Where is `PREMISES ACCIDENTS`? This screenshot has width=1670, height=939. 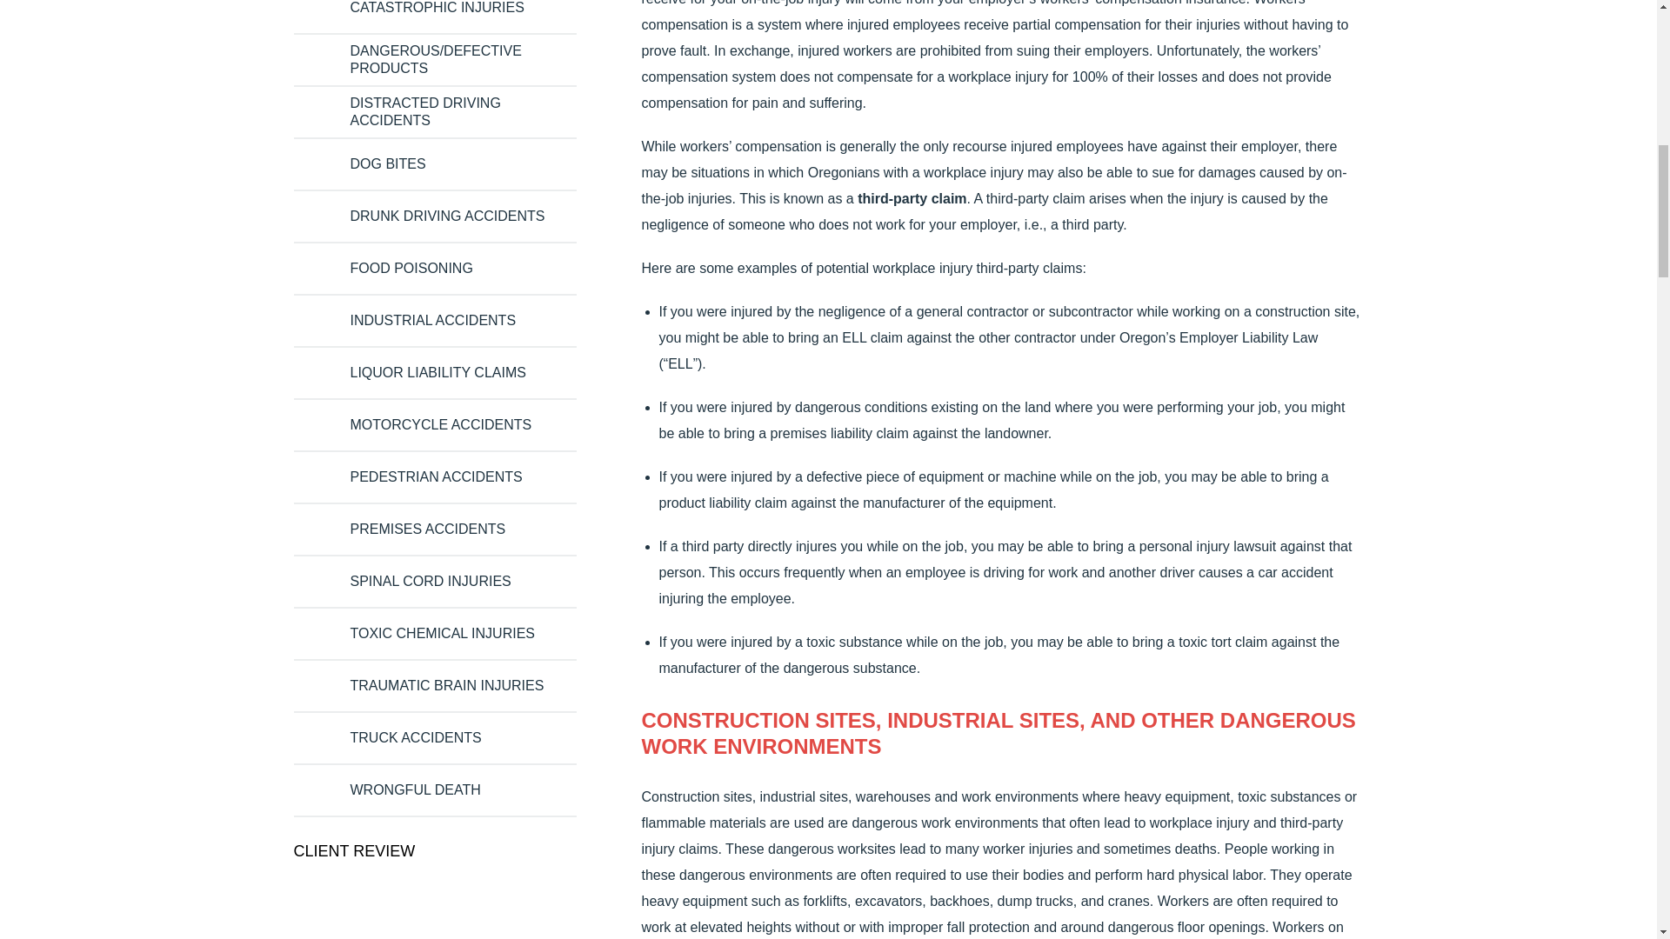 PREMISES ACCIDENTS is located at coordinates (427, 529).